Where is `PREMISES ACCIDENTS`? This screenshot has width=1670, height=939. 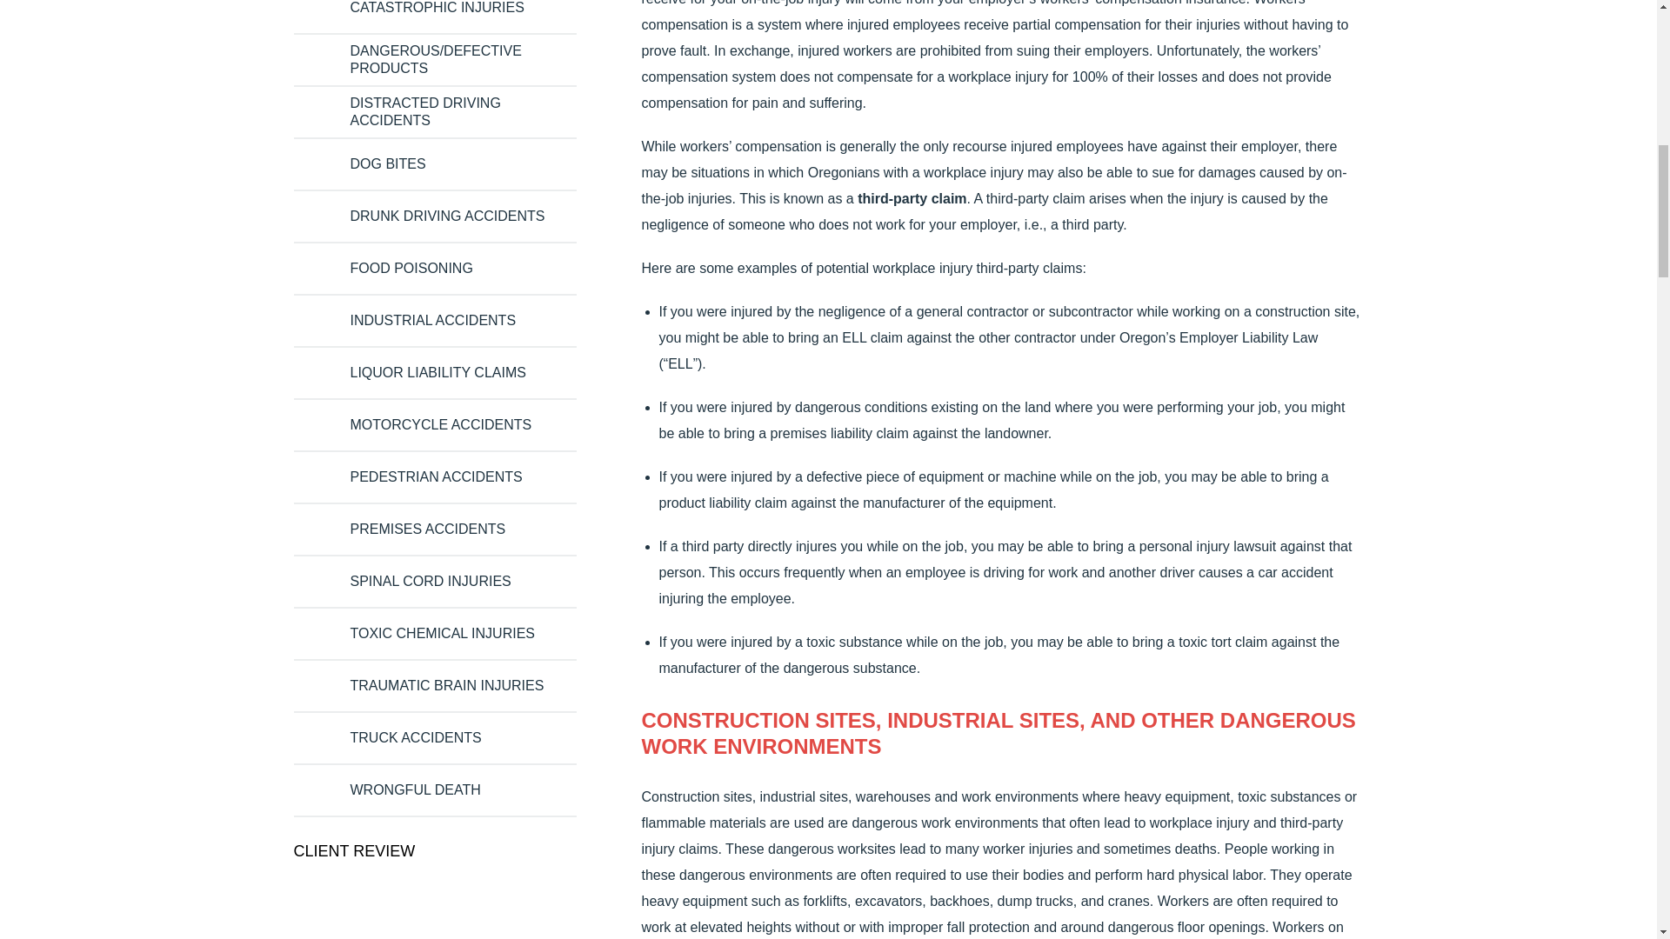 PREMISES ACCIDENTS is located at coordinates (427, 529).